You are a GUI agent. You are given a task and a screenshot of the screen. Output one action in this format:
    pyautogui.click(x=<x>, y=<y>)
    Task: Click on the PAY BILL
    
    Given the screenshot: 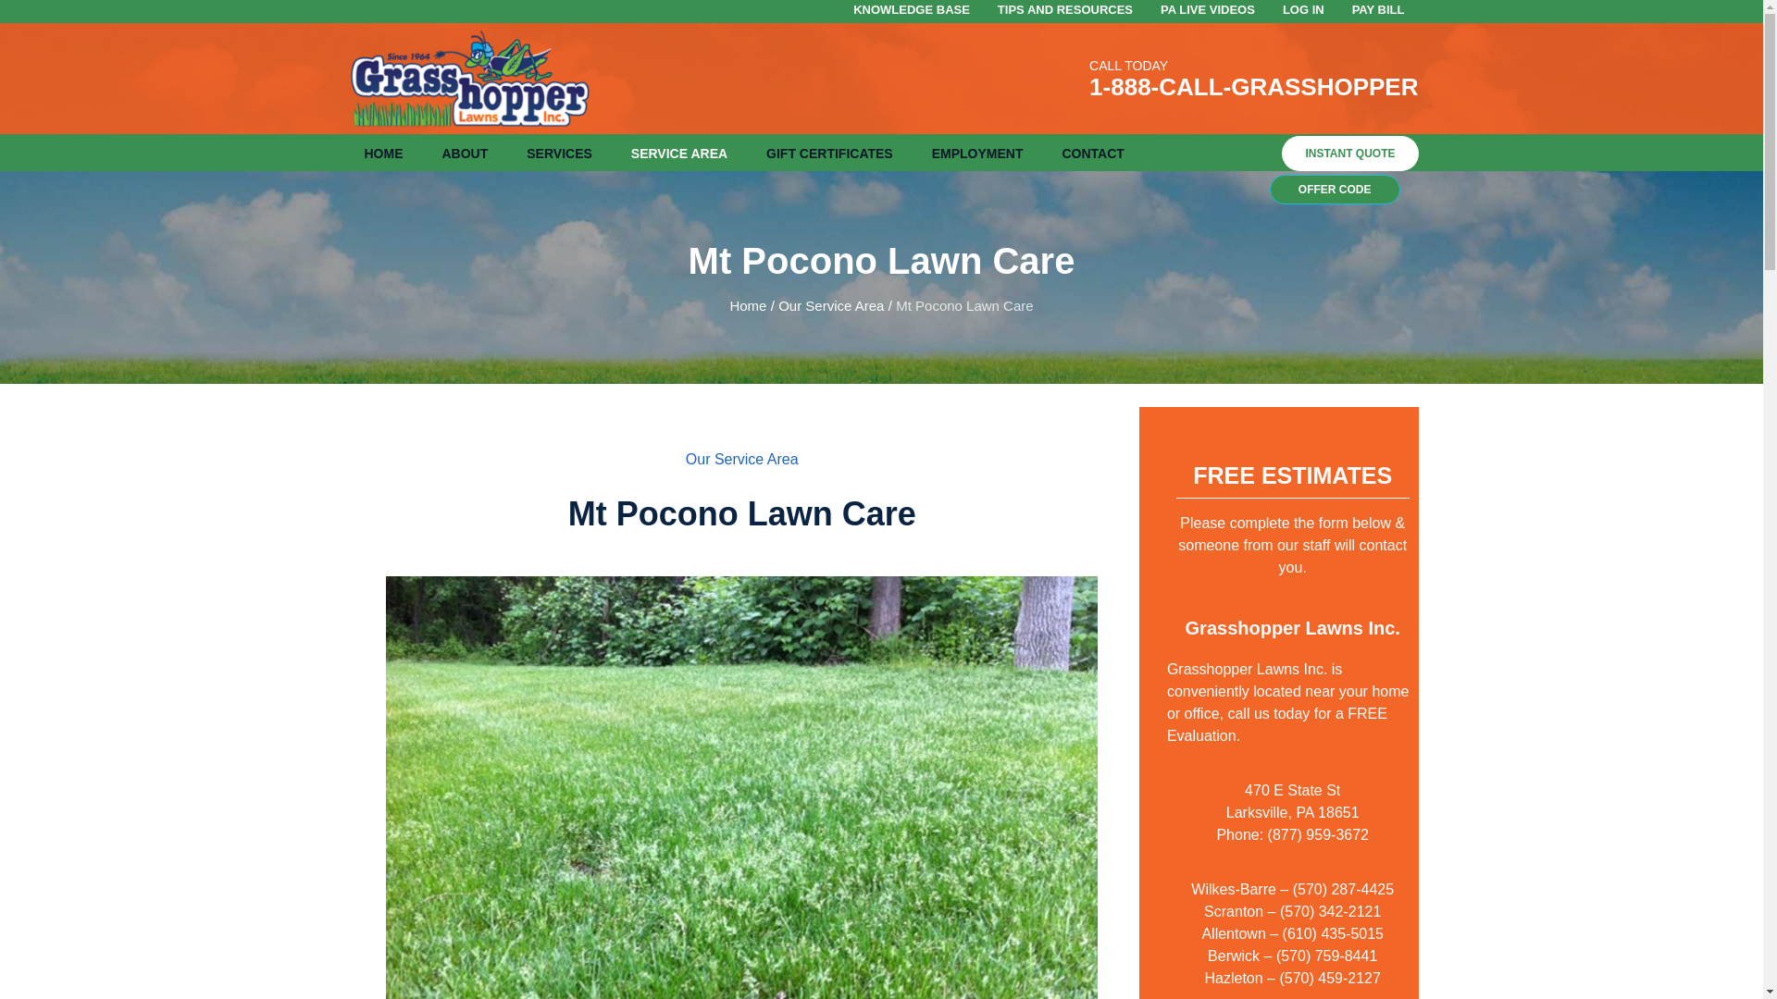 What is the action you would take?
    pyautogui.click(x=1379, y=9)
    